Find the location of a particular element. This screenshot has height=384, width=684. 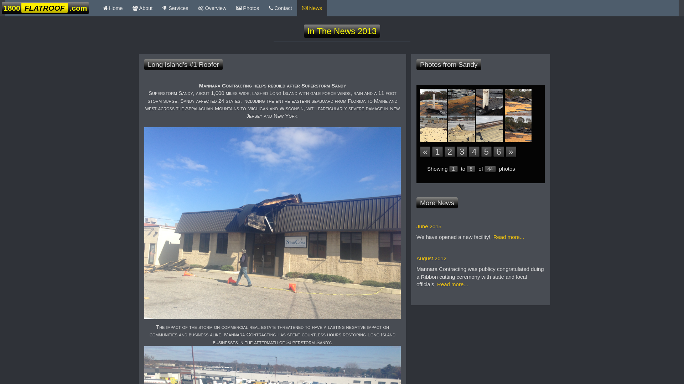

1800Flatroof.com on the  job is located at coordinates (490, 128).